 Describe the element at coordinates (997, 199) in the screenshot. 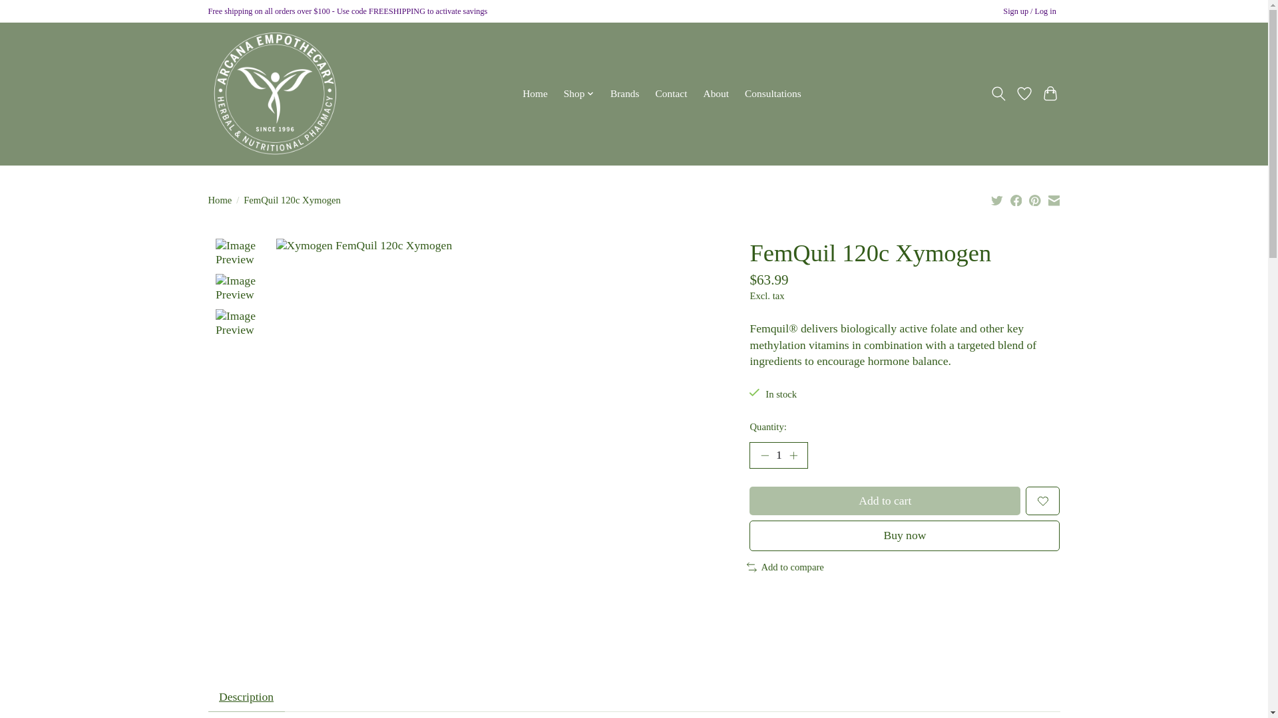

I see `Share on Twitter` at that location.